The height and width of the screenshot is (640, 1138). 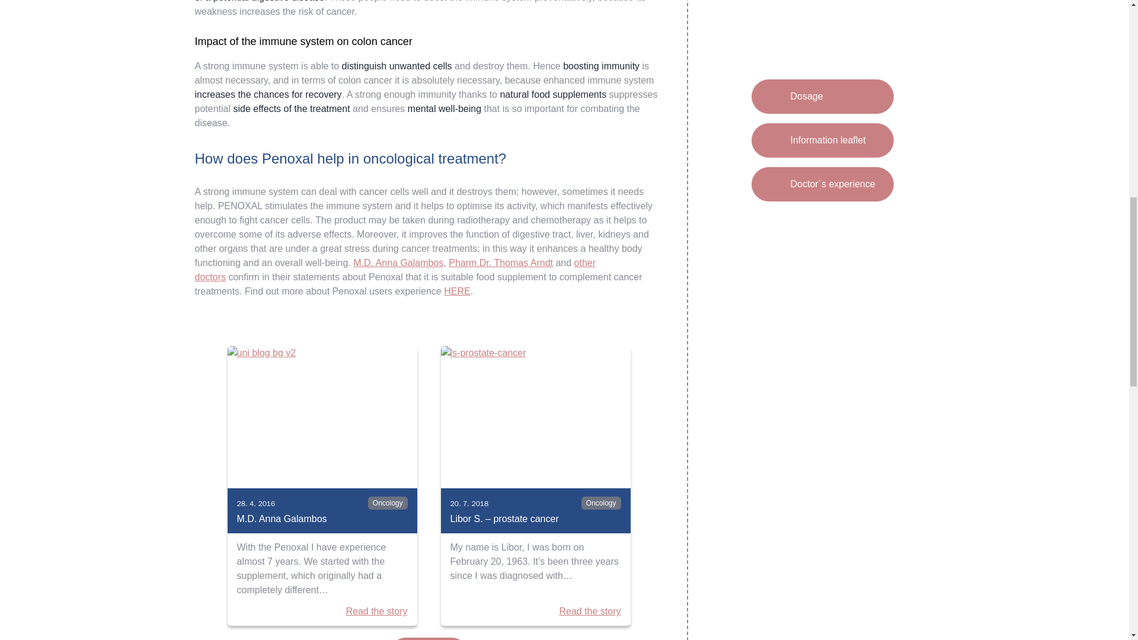 What do you see at coordinates (322, 519) in the screenshot?
I see `M.D. Anna Galambos` at bounding box center [322, 519].